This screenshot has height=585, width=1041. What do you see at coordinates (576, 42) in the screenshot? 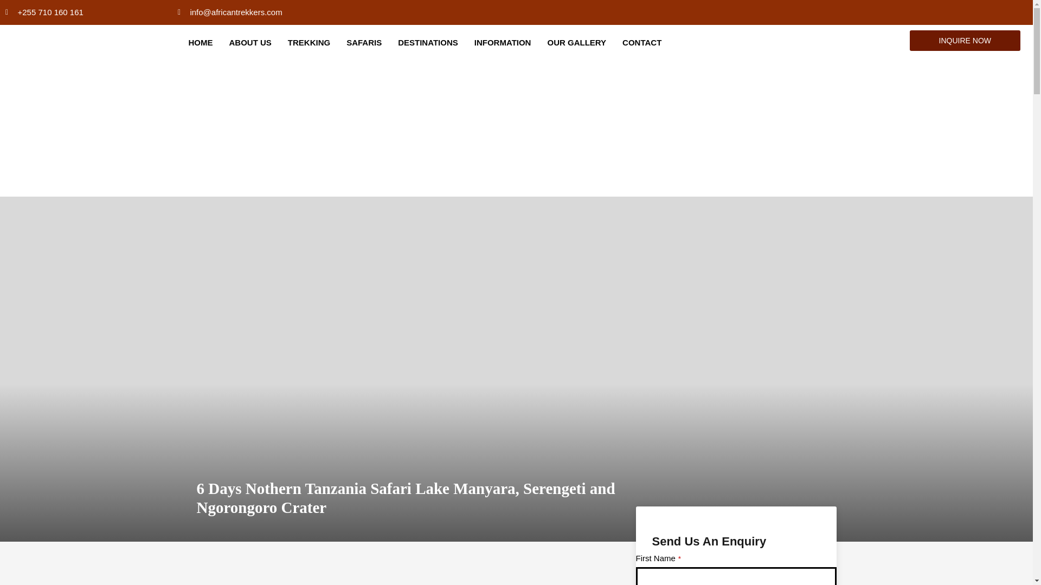
I see `OUR GALLERY` at bounding box center [576, 42].